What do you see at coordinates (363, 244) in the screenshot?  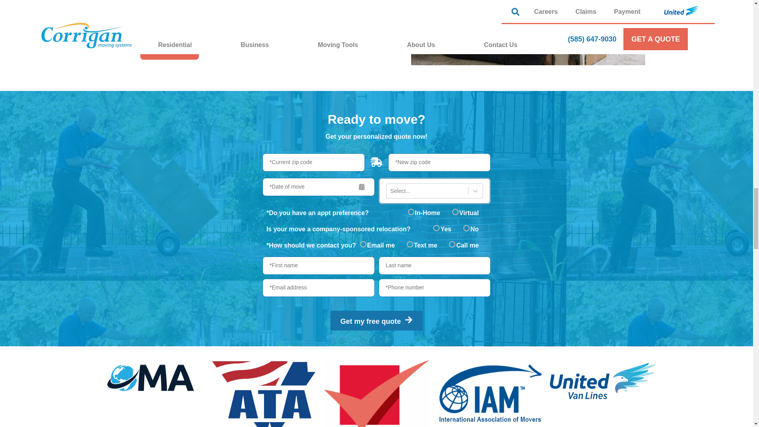 I see `Email me` at bounding box center [363, 244].